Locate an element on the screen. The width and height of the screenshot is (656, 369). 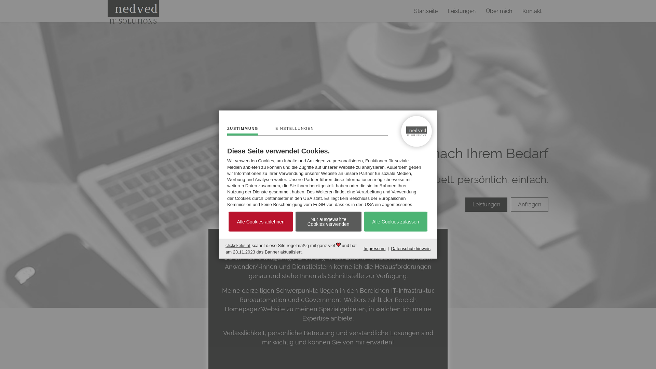
Datenschutzhinweis is located at coordinates (411, 249).